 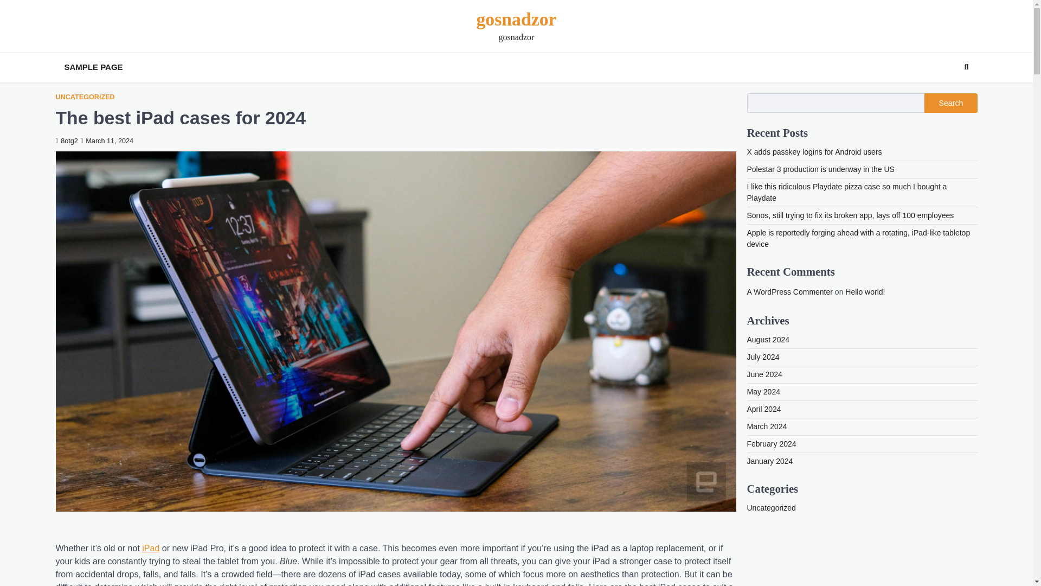 I want to click on 8otg2, so click(x=66, y=141).